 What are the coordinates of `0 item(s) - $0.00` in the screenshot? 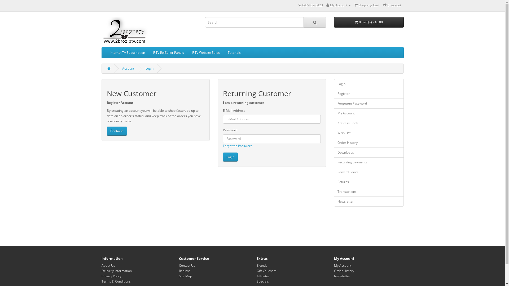 It's located at (369, 22).